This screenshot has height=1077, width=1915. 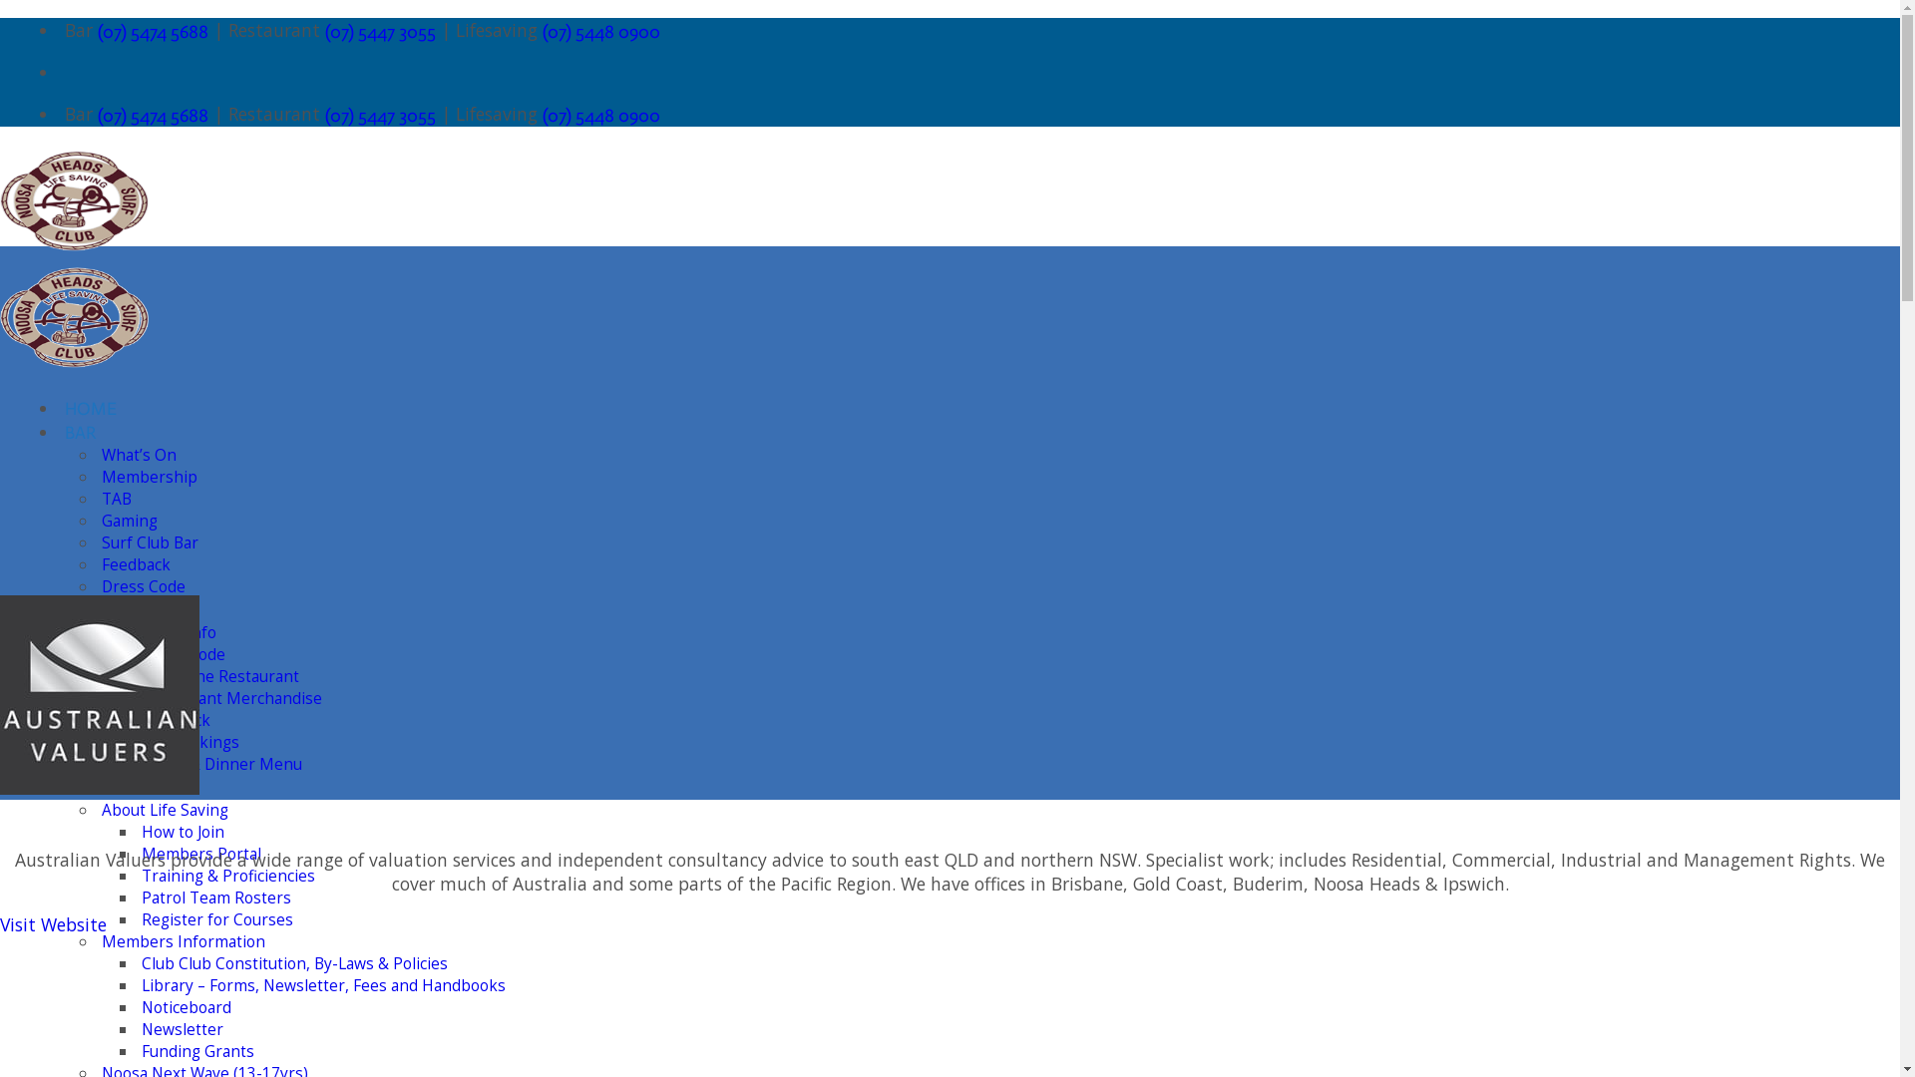 I want to click on About the Restaurant, so click(x=220, y=676).